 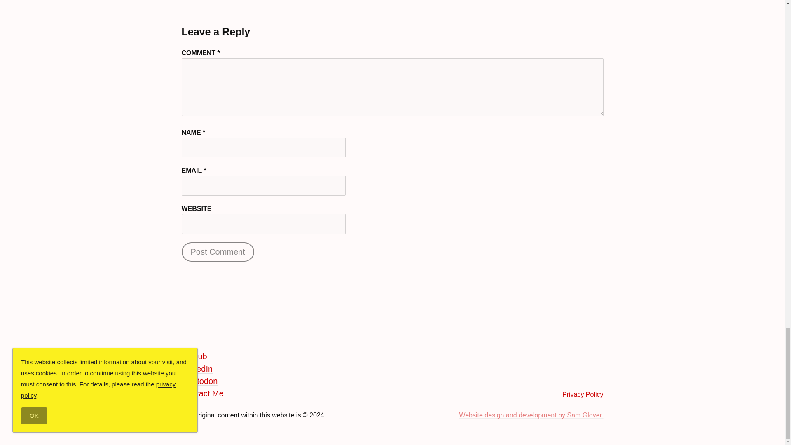 What do you see at coordinates (194, 356) in the screenshot?
I see `GitHub` at bounding box center [194, 356].